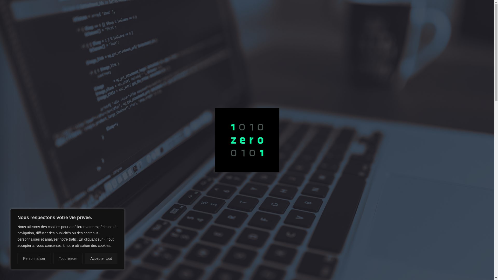  What do you see at coordinates (247, 140) in the screenshot?
I see `1ZERO1-02` at bounding box center [247, 140].